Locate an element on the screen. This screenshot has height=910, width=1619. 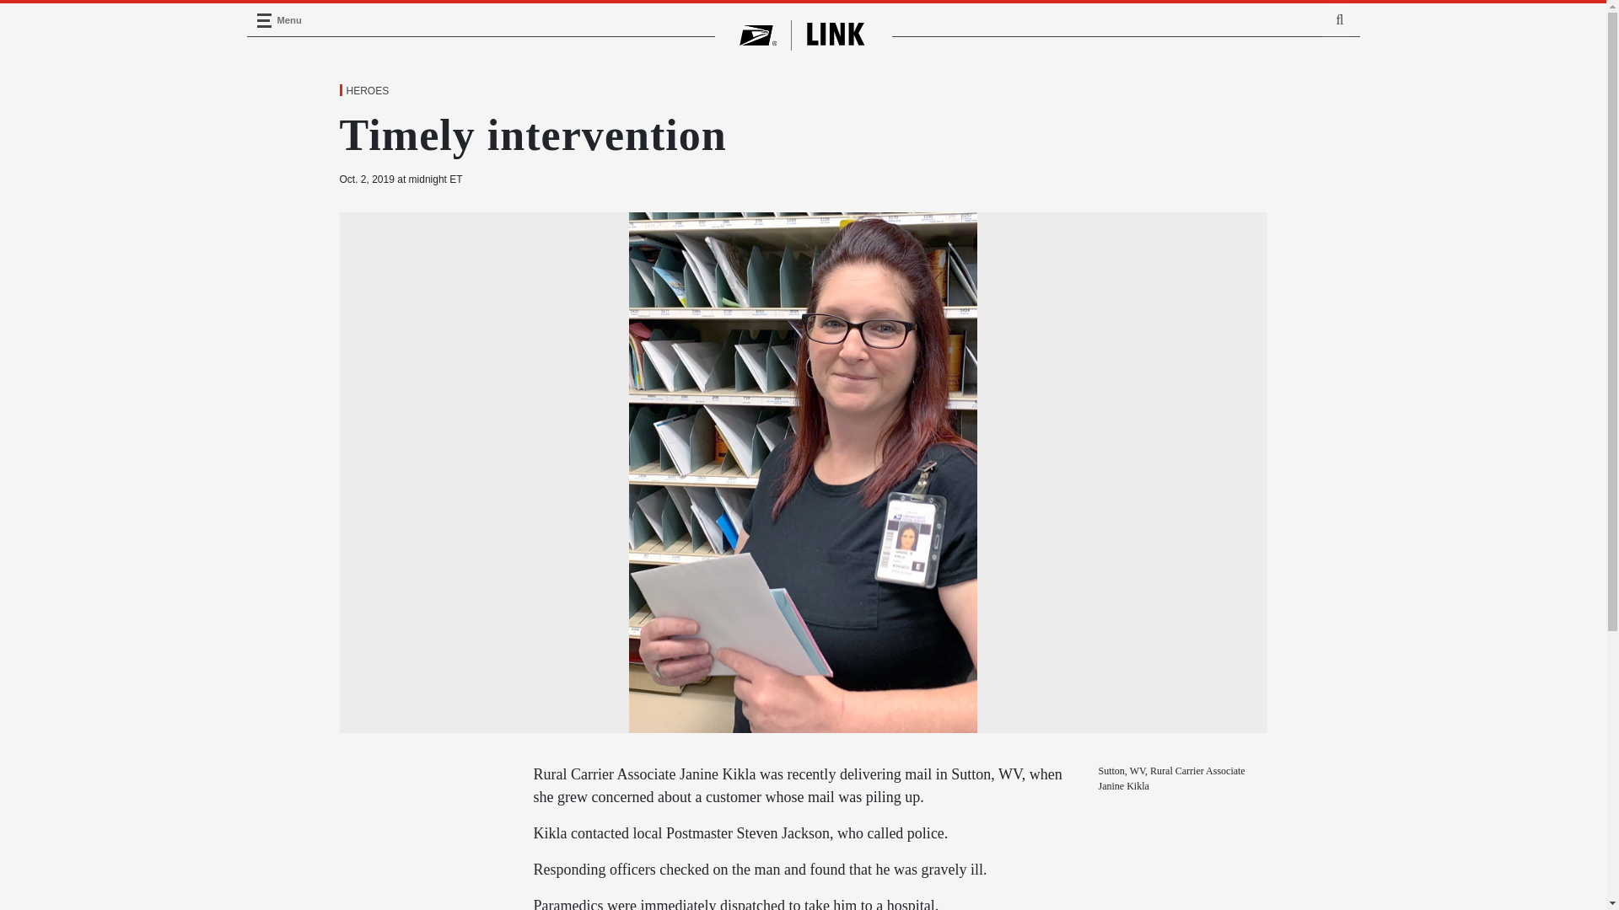
Menu is located at coordinates (263, 20).